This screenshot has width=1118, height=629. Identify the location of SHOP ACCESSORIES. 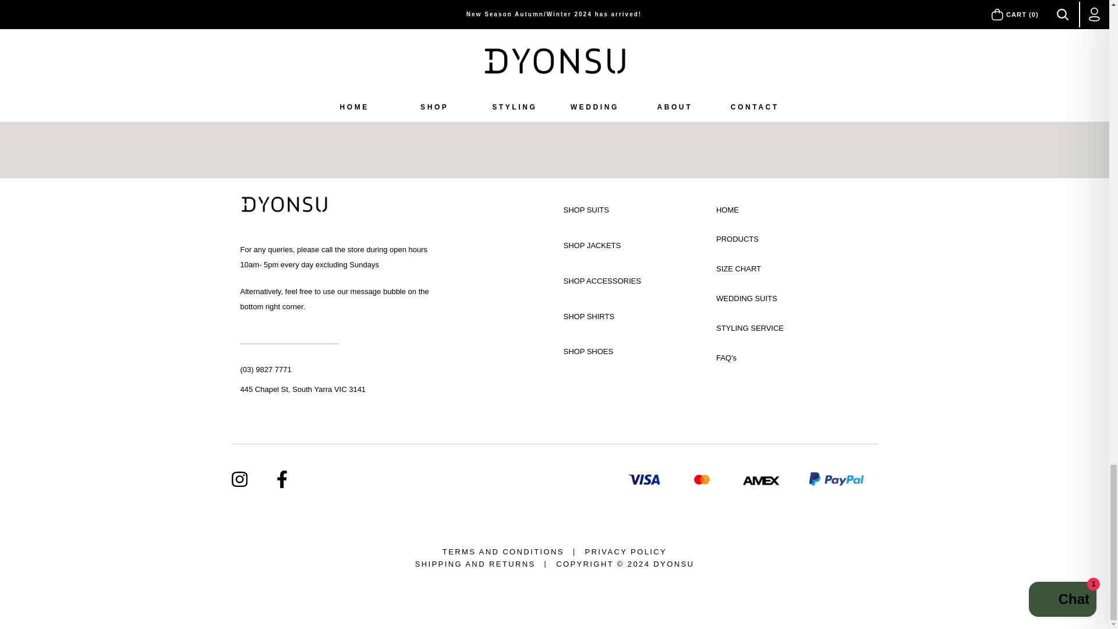
(627, 284).